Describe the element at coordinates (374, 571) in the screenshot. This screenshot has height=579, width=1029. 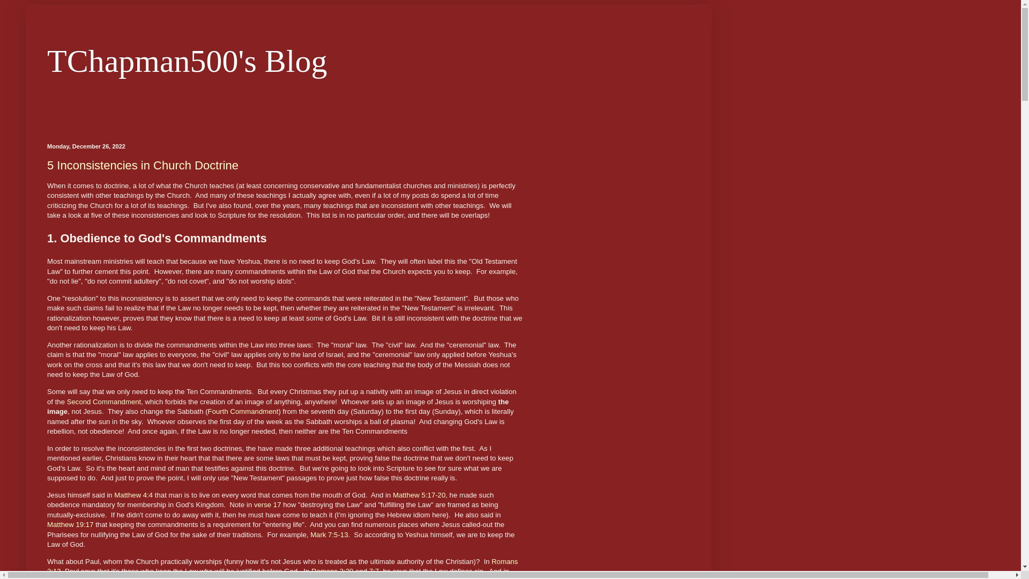
I see `7:7` at that location.